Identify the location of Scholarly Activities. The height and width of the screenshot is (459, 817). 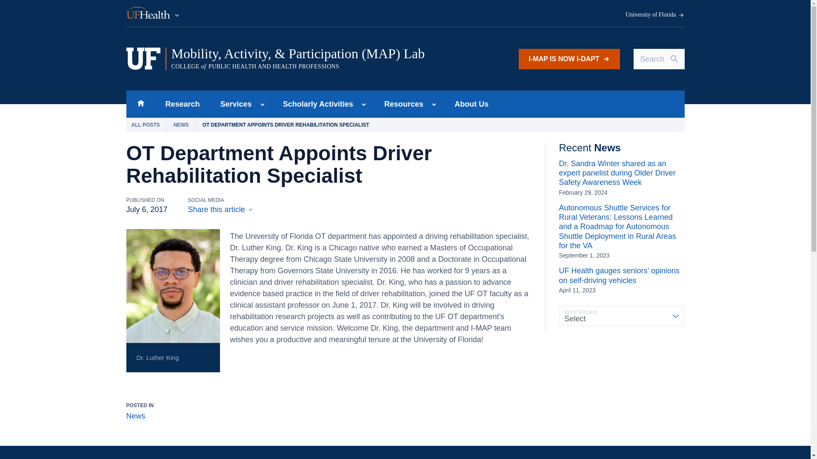
(316, 104).